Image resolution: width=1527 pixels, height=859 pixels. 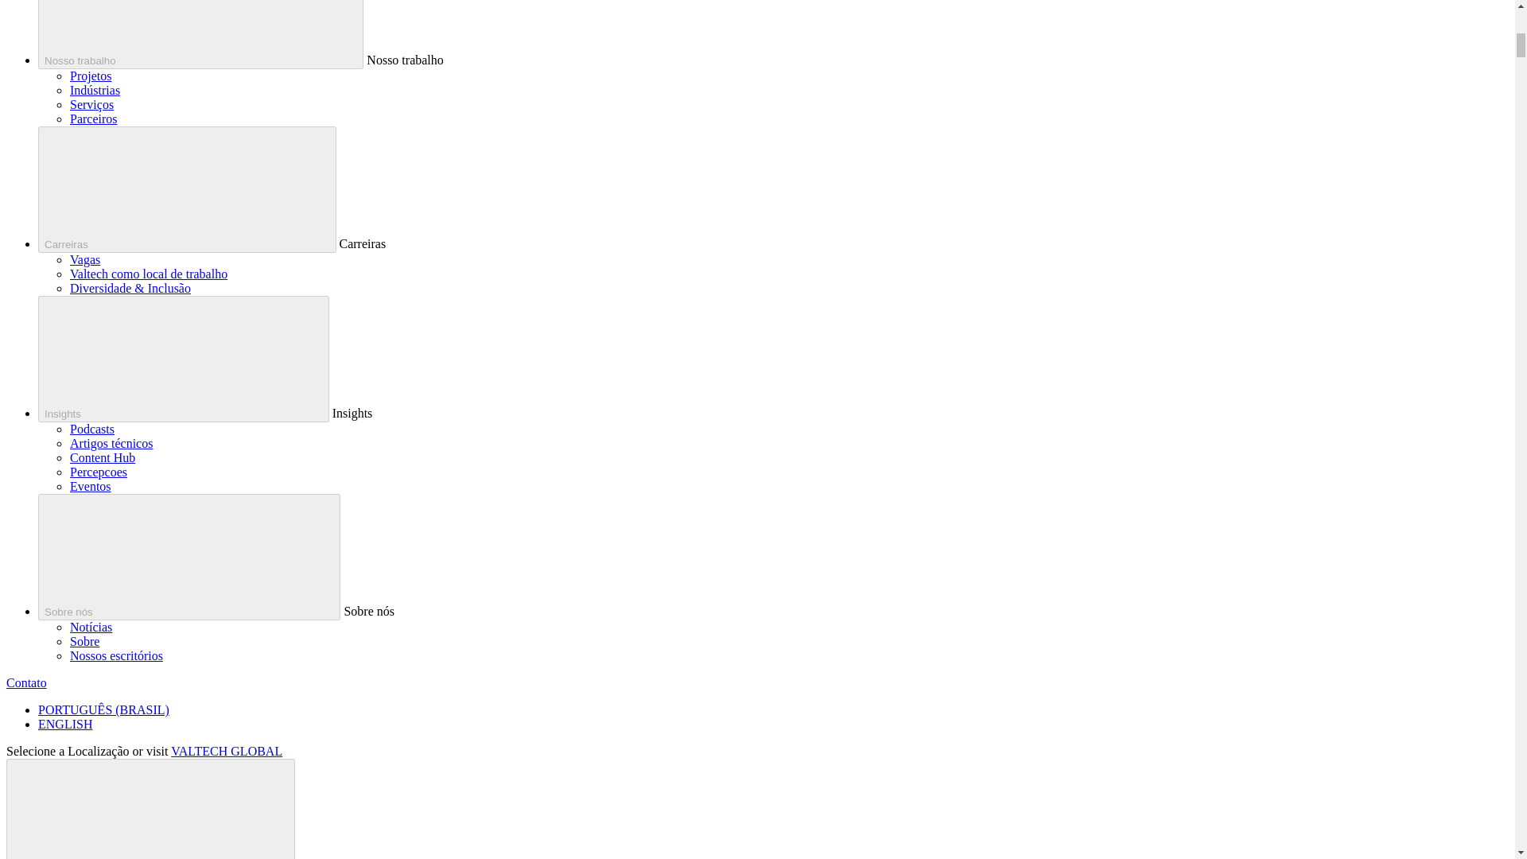 I want to click on Nosso trabalho, so click(x=200, y=35).